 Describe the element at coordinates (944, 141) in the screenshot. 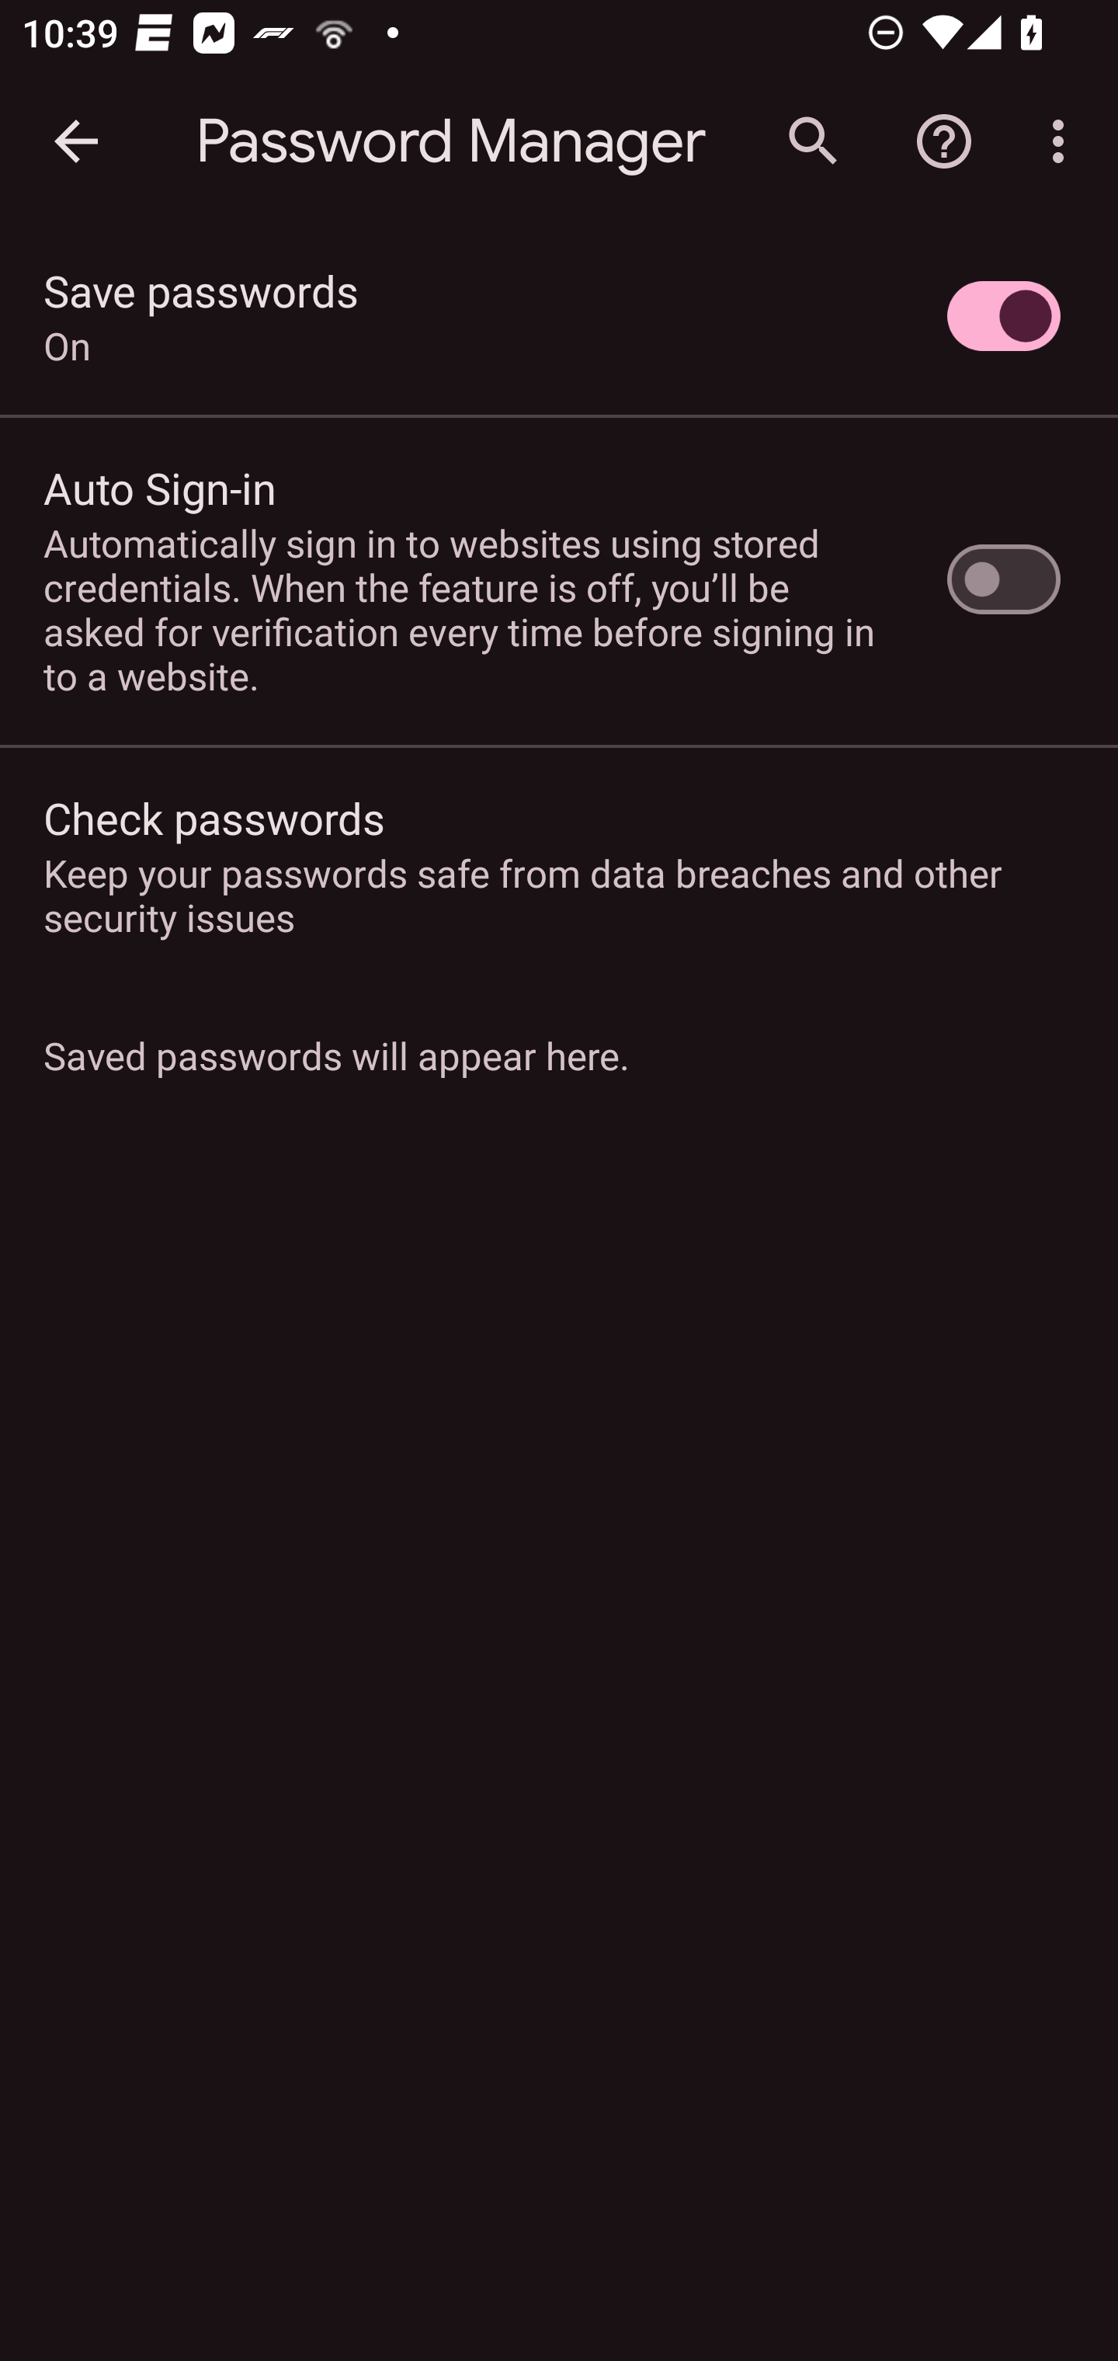

I see `Help & feedback` at that location.